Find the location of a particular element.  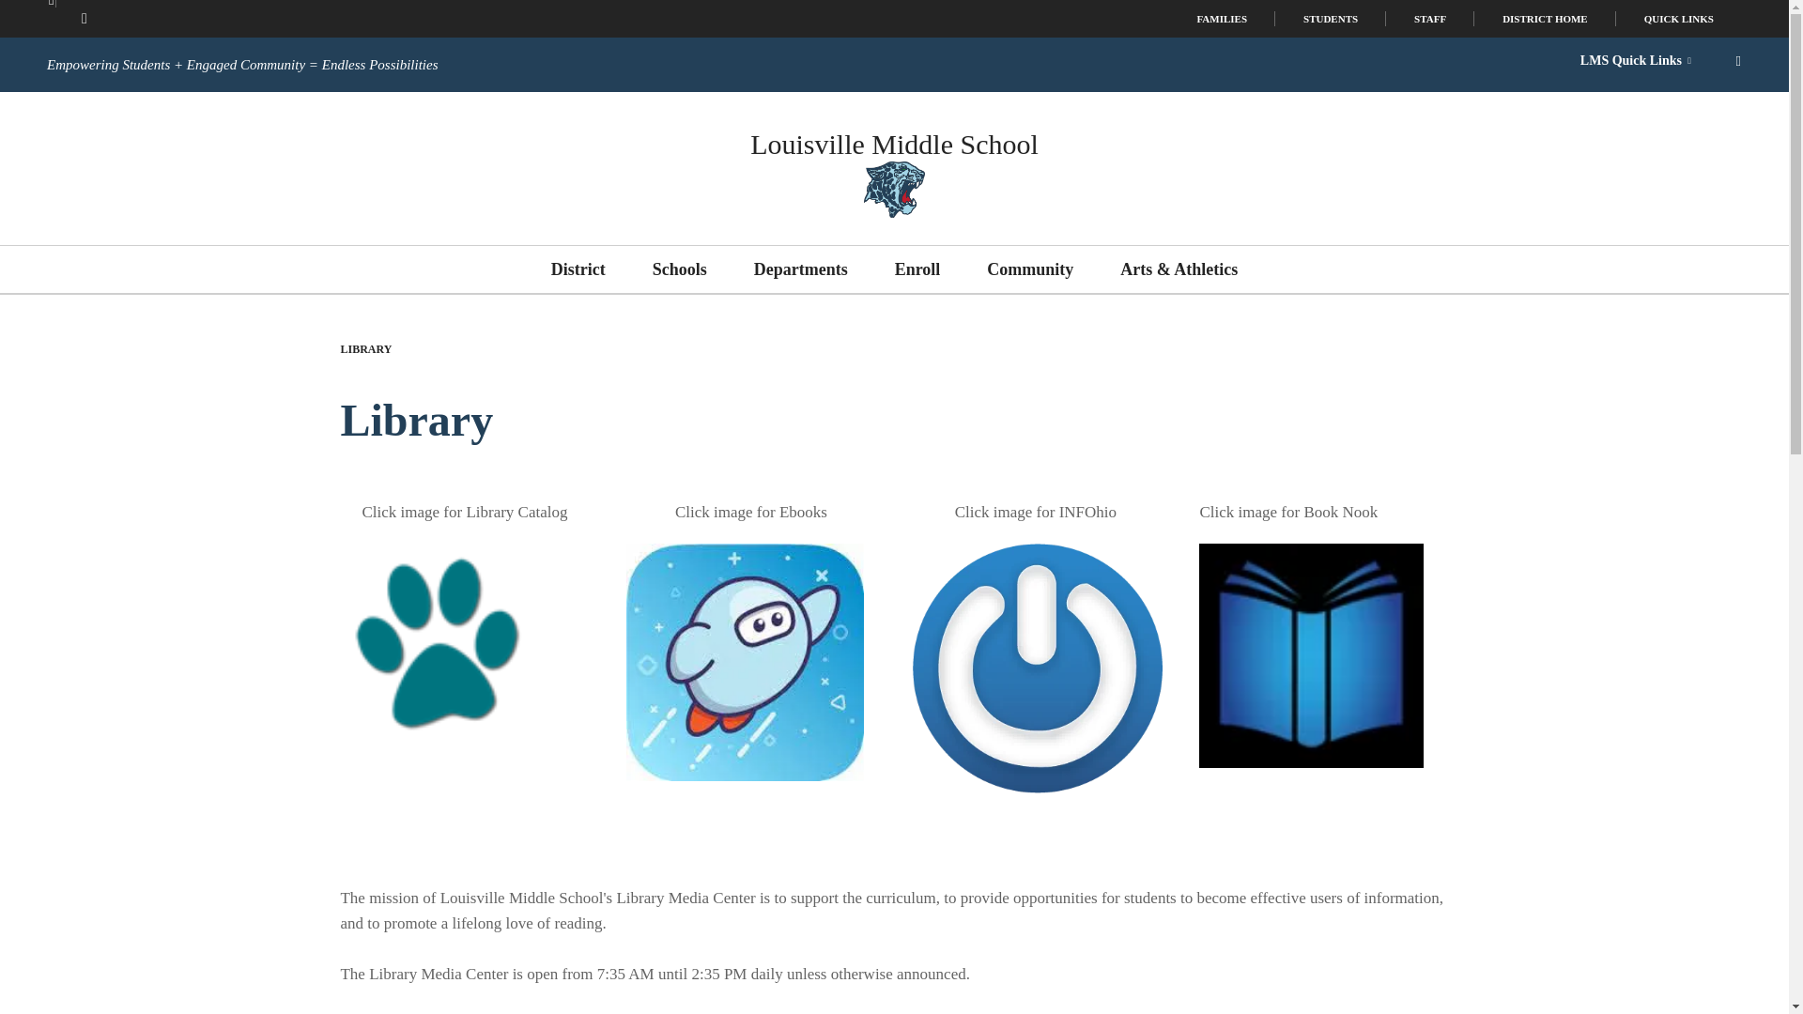

STAFF is located at coordinates (1430, 19).